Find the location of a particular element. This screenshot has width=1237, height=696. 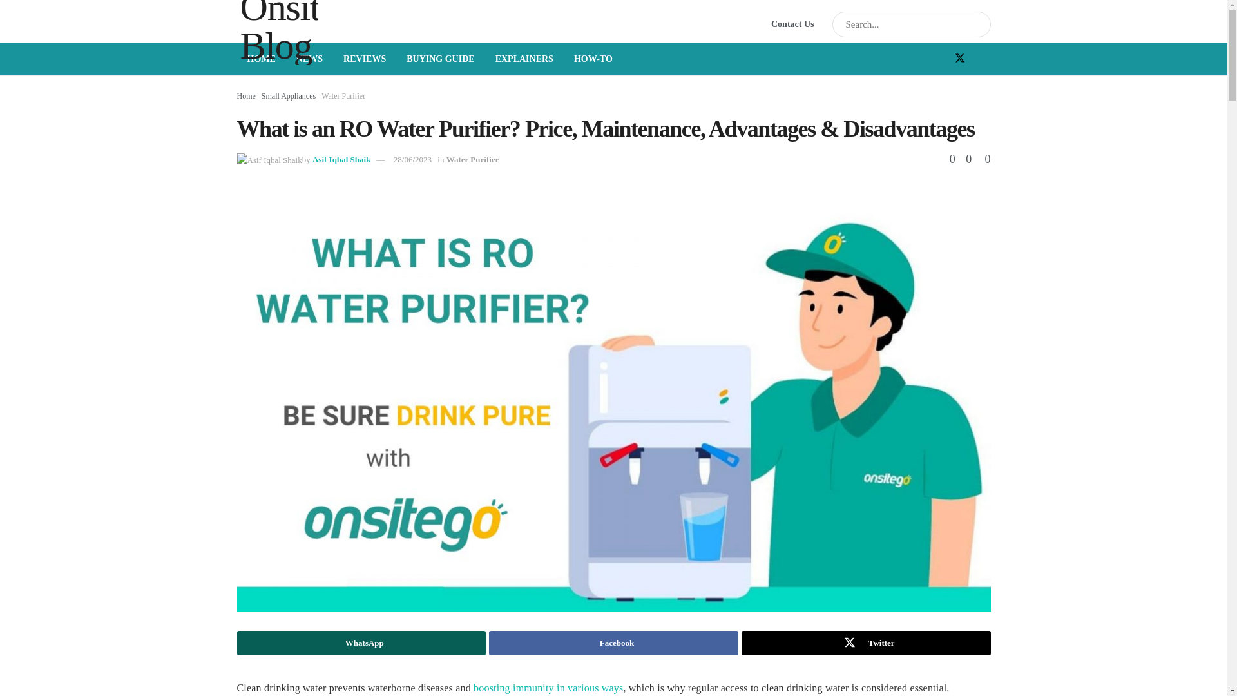

Water Purifier is located at coordinates (473, 159).